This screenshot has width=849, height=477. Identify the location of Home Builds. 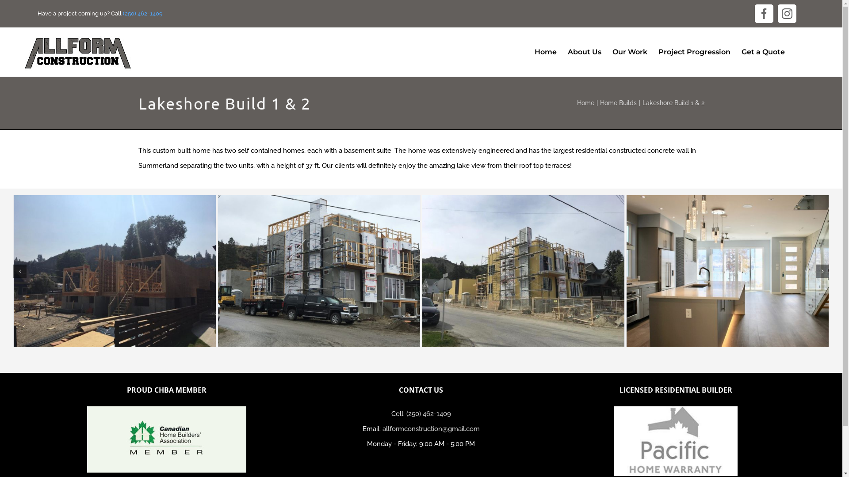
(618, 103).